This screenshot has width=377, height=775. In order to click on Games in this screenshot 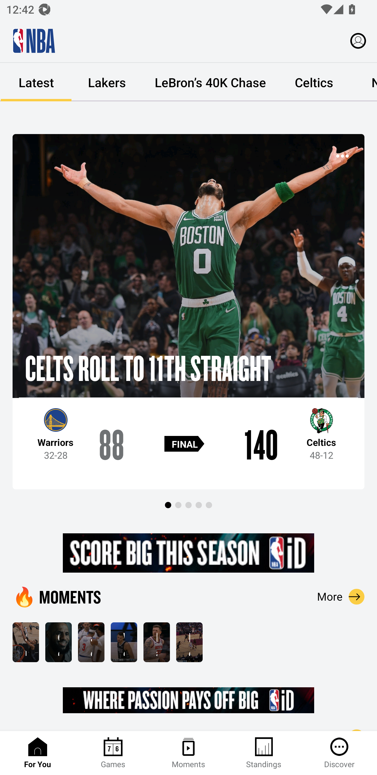, I will do `click(113, 753)`.